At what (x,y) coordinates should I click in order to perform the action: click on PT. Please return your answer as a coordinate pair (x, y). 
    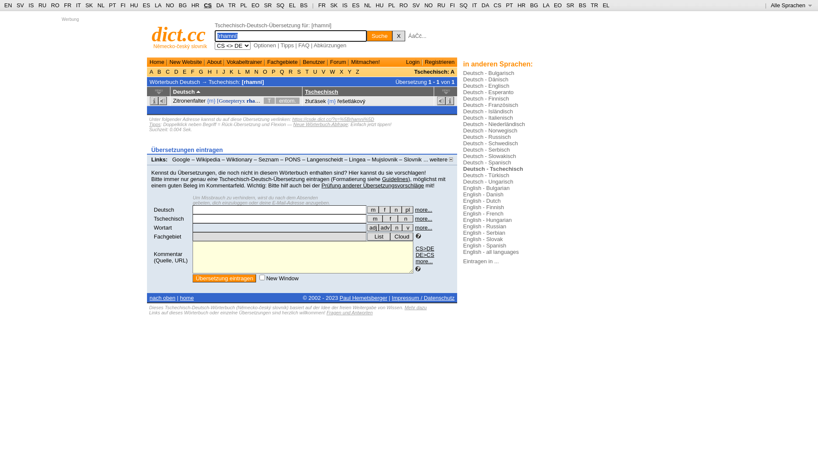
    Looking at the image, I should click on (509, 5).